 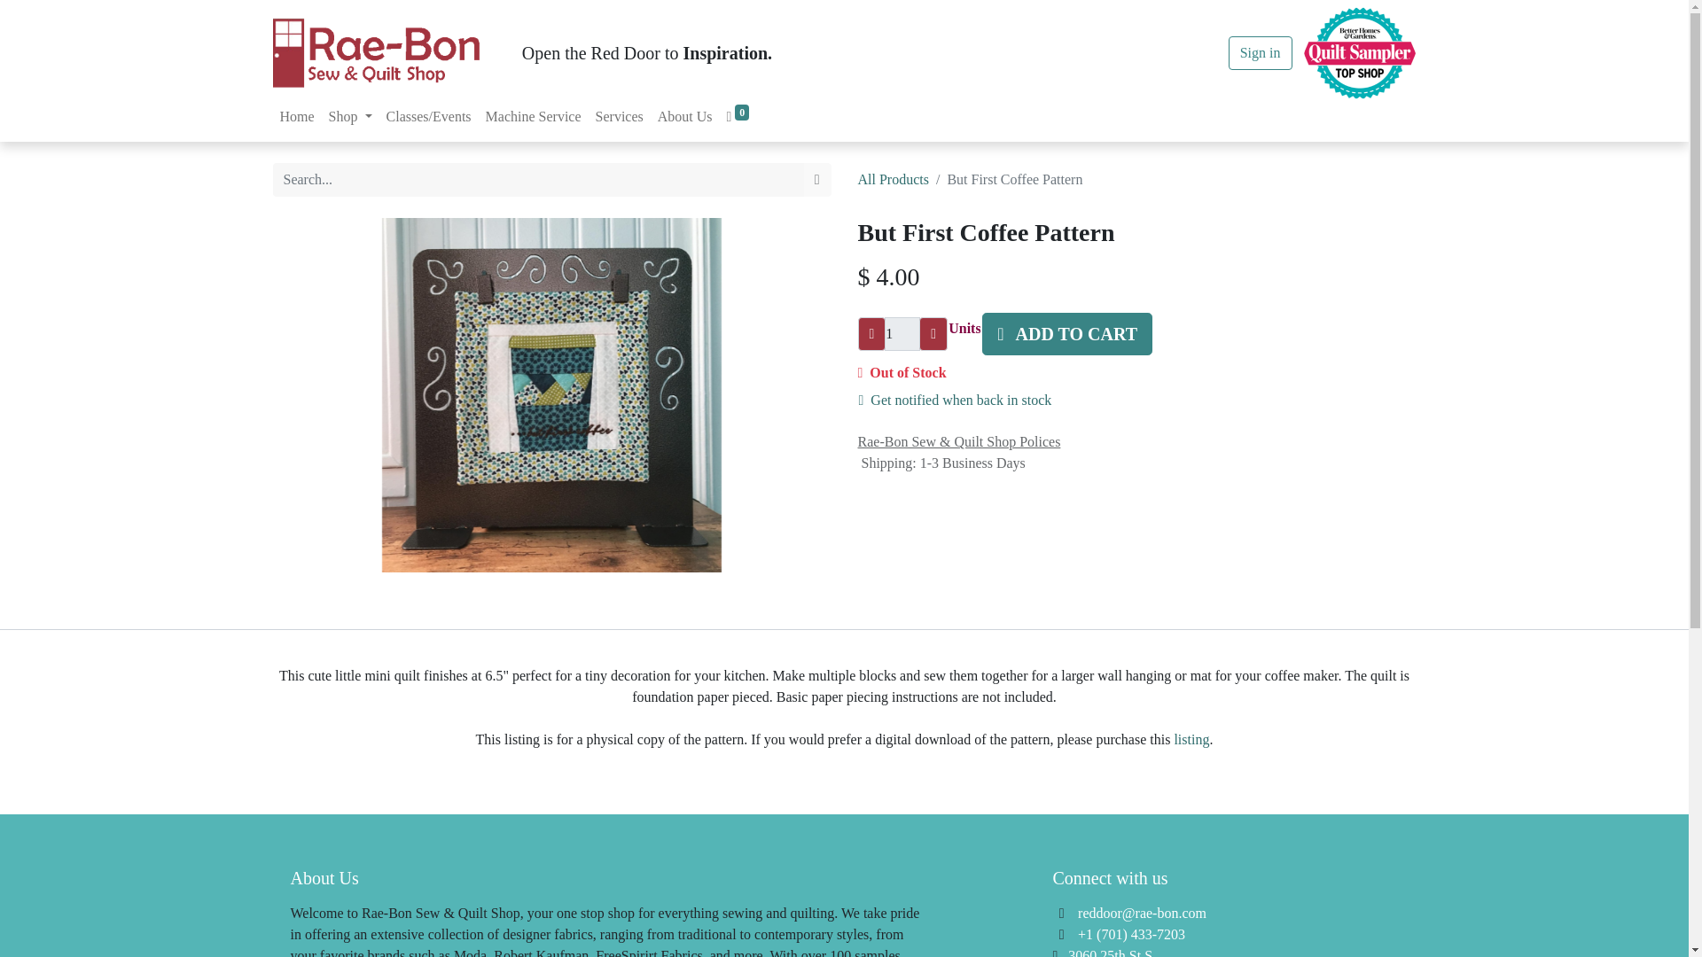 What do you see at coordinates (1066, 333) in the screenshot?
I see `ADD TO CART` at bounding box center [1066, 333].